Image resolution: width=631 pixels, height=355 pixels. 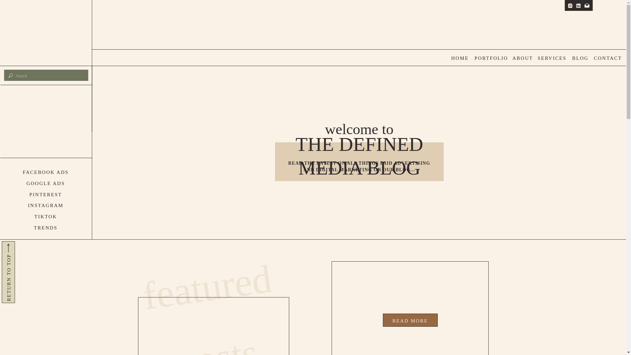 I want to click on ABOUT, so click(x=526, y=58).